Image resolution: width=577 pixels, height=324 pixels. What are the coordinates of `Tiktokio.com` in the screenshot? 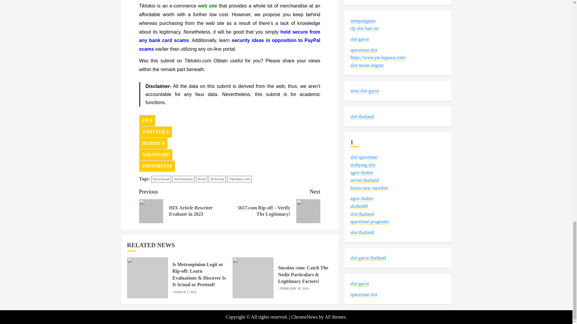 It's located at (239, 179).